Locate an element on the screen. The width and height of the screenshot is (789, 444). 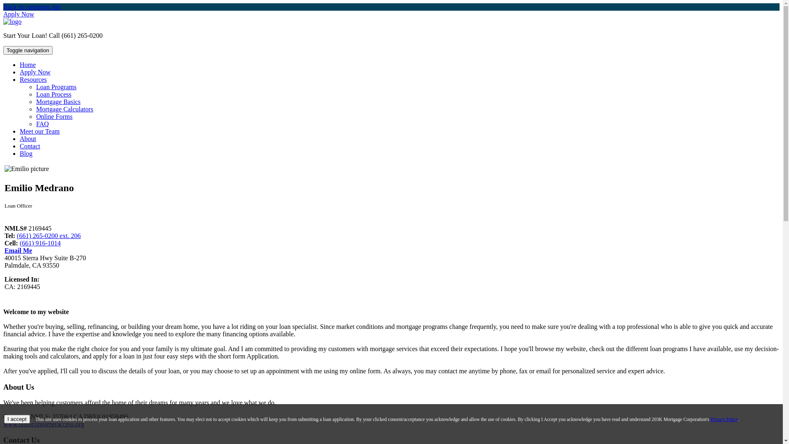
Contact is located at coordinates (30, 146).